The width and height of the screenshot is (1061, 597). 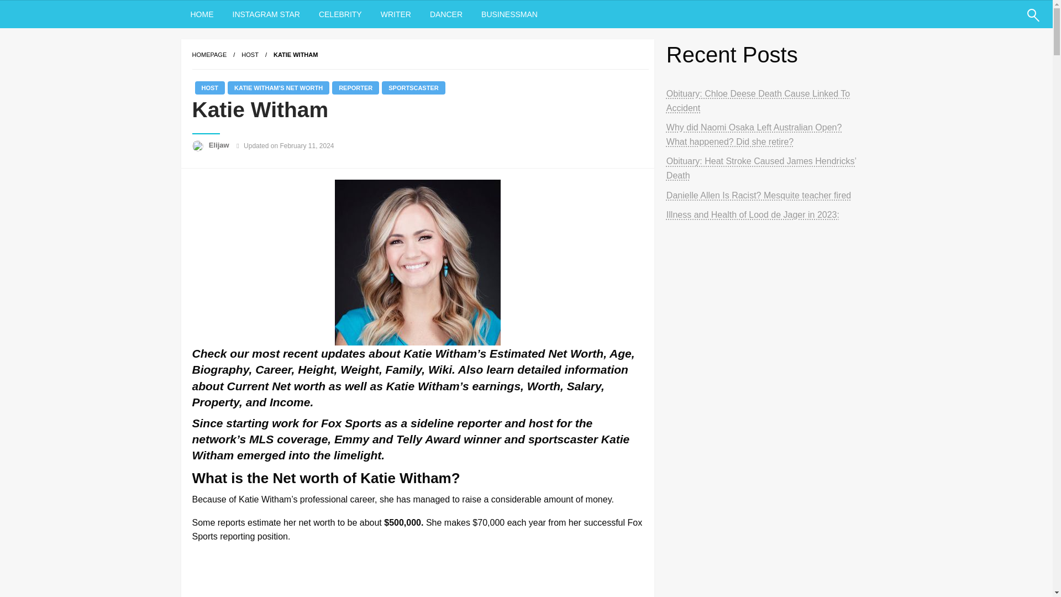 I want to click on Homepage, so click(x=209, y=54).